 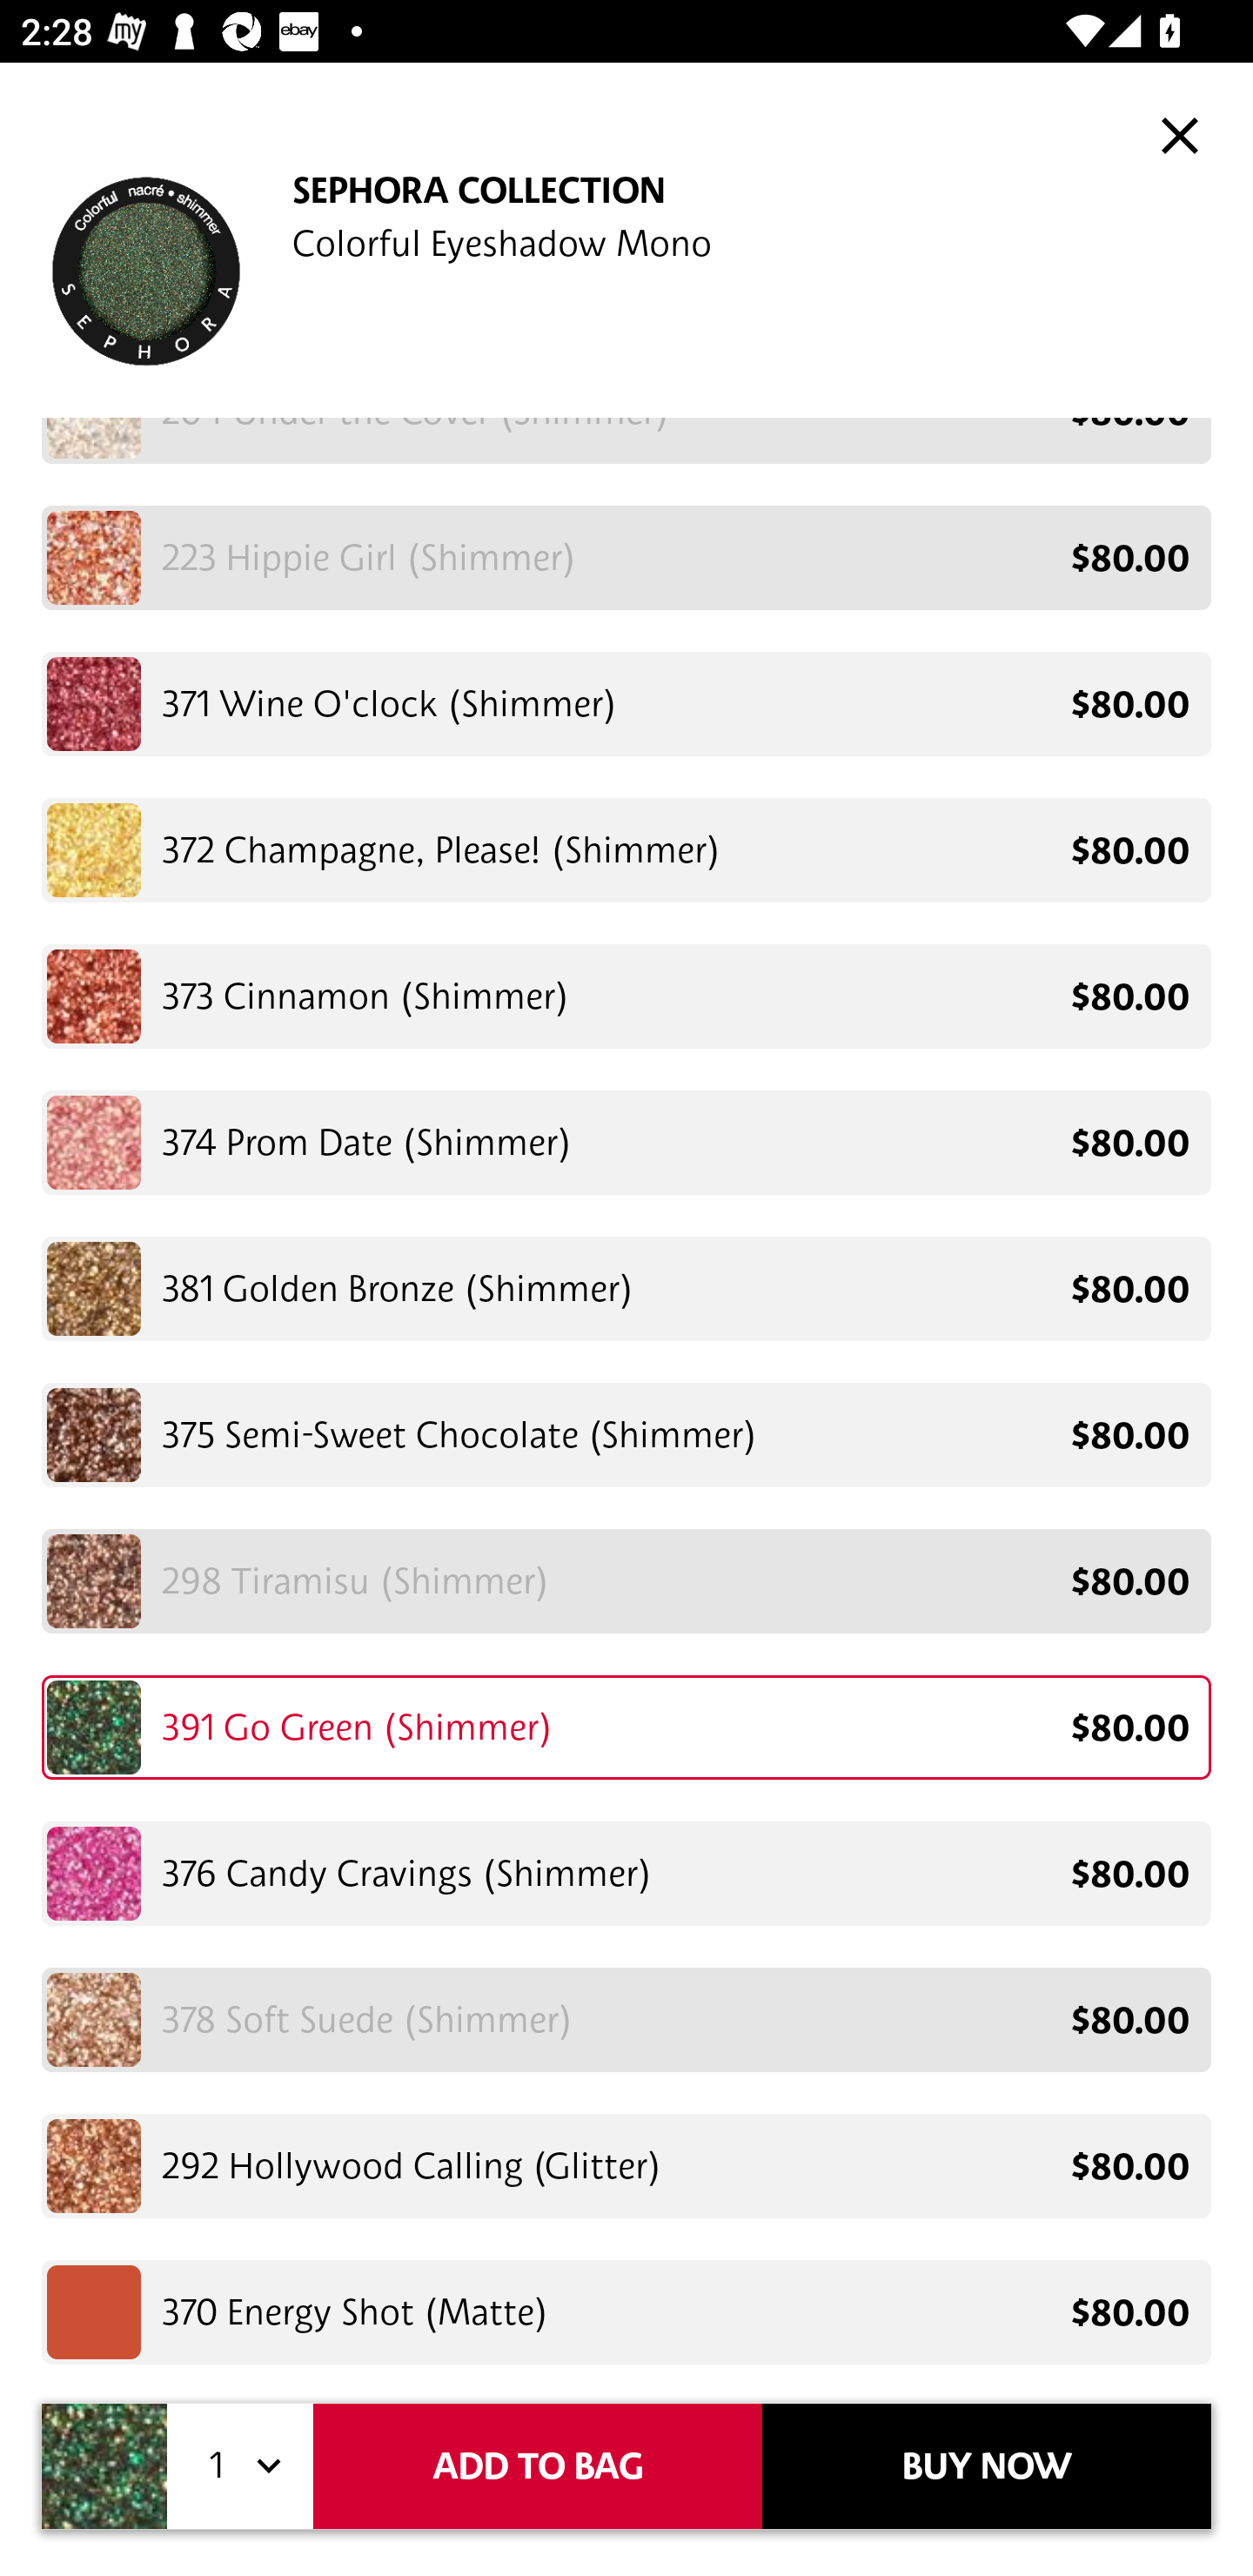 I want to click on 372 Champagne, Please! (Shimmer) $80.00, so click(x=626, y=849).